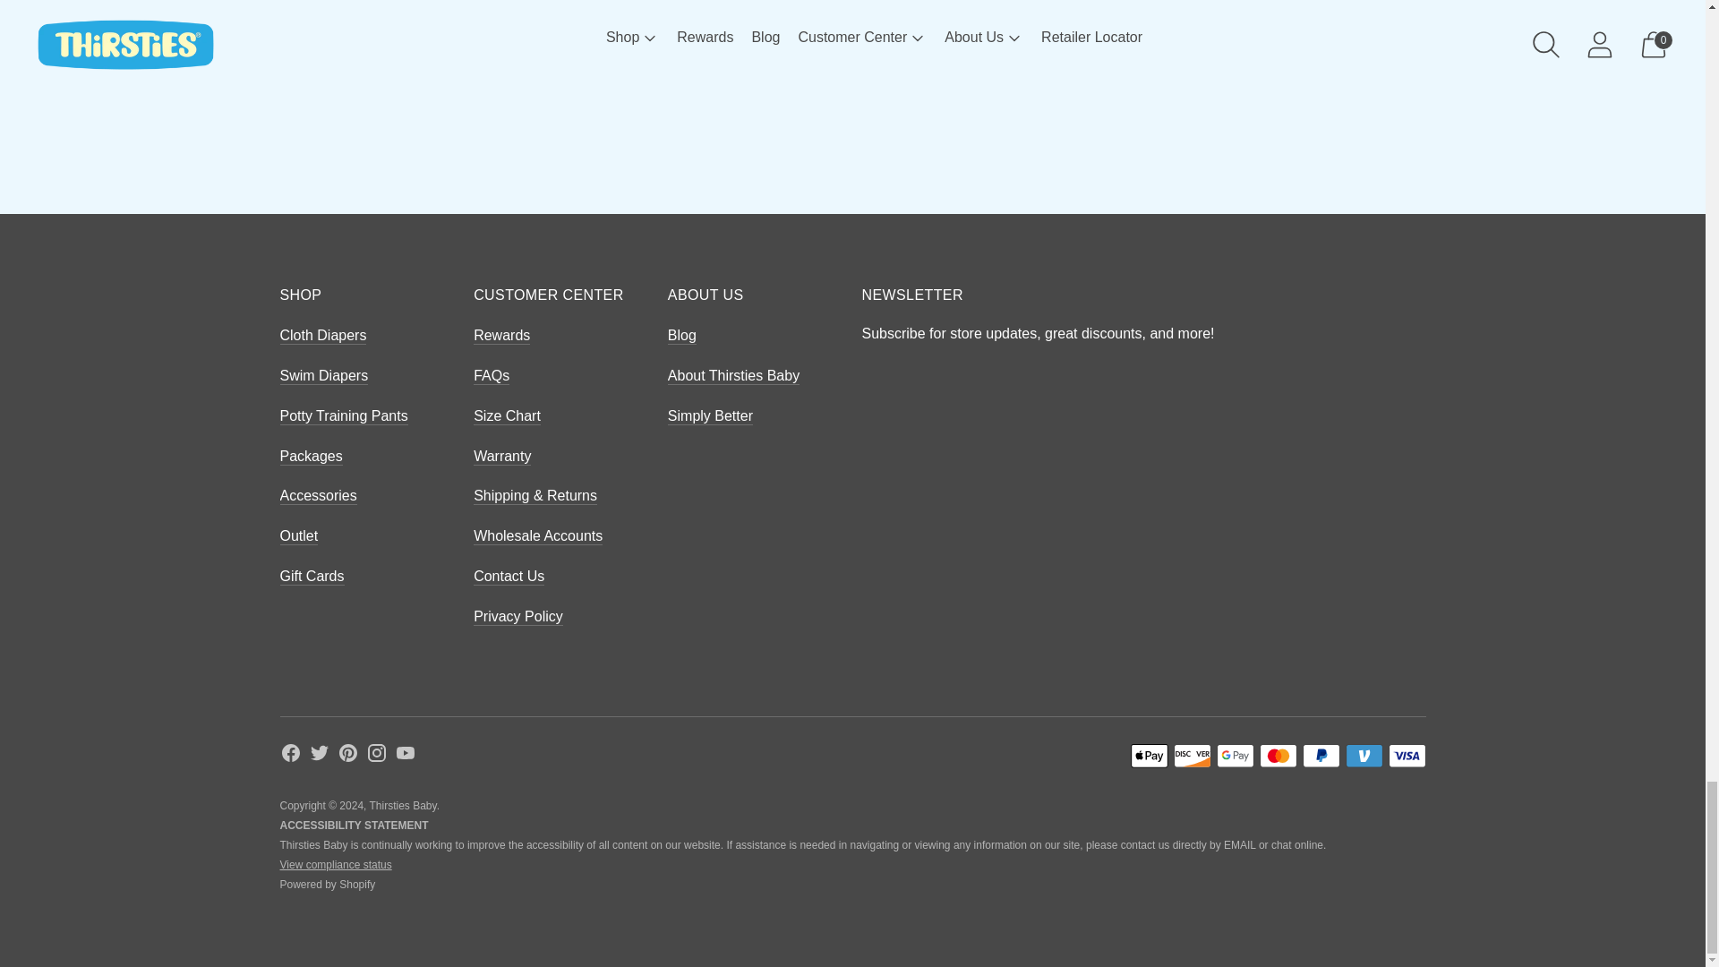 The width and height of the screenshot is (1719, 967). I want to click on Mastercard, so click(1277, 756).